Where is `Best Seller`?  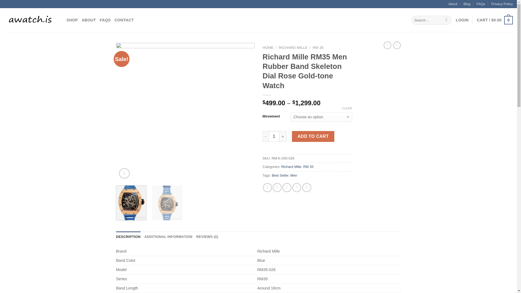
Best Seller is located at coordinates (280, 175).